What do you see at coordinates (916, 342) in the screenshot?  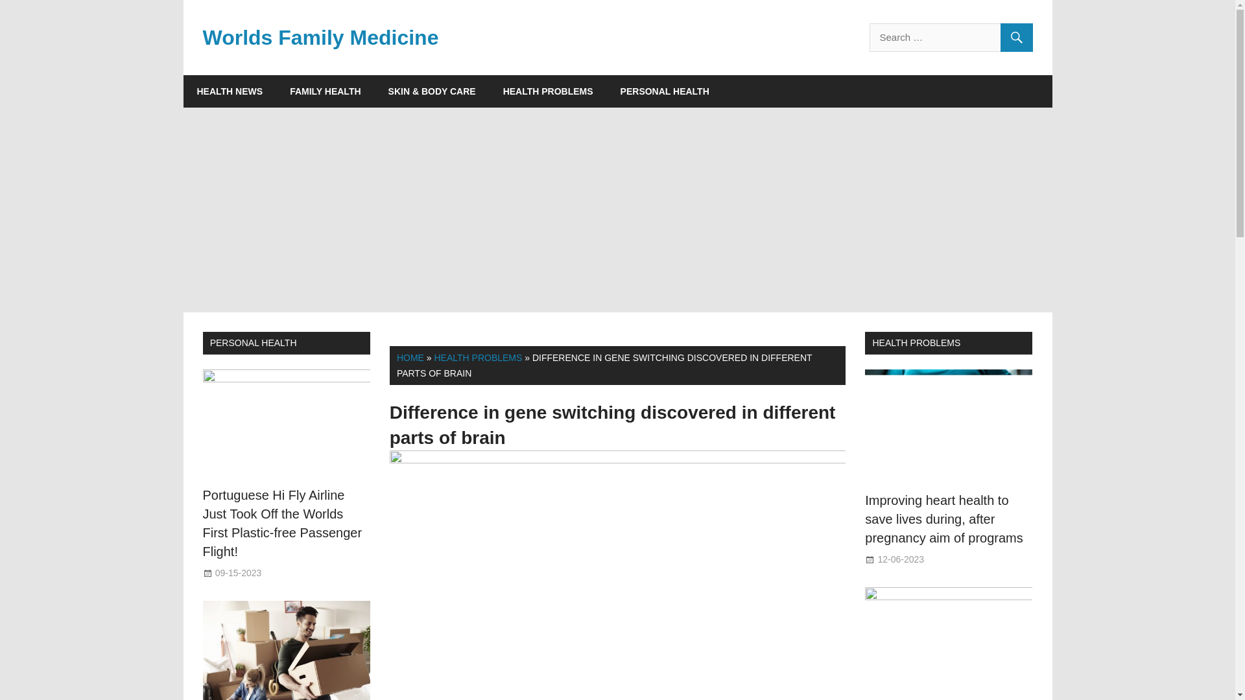 I see `View all posts from category Health Problems` at bounding box center [916, 342].